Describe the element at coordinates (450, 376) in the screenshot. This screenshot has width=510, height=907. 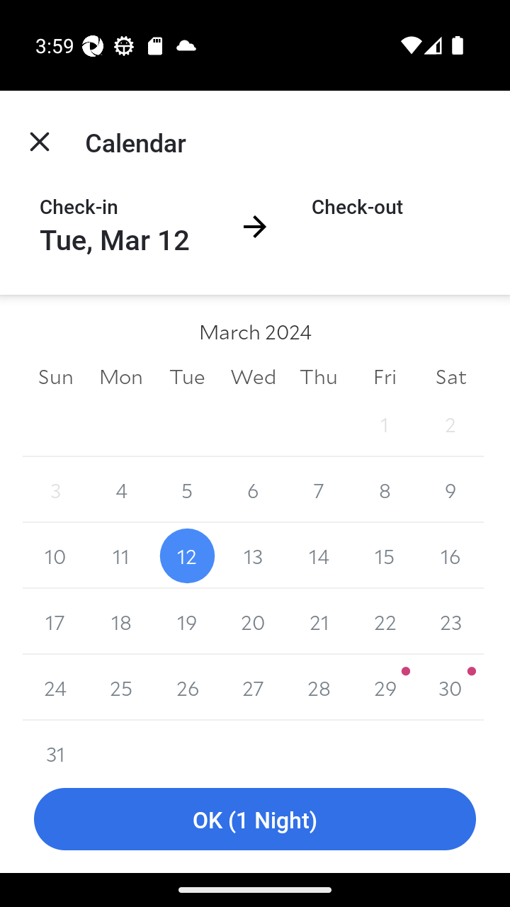
I see `Sat` at that location.